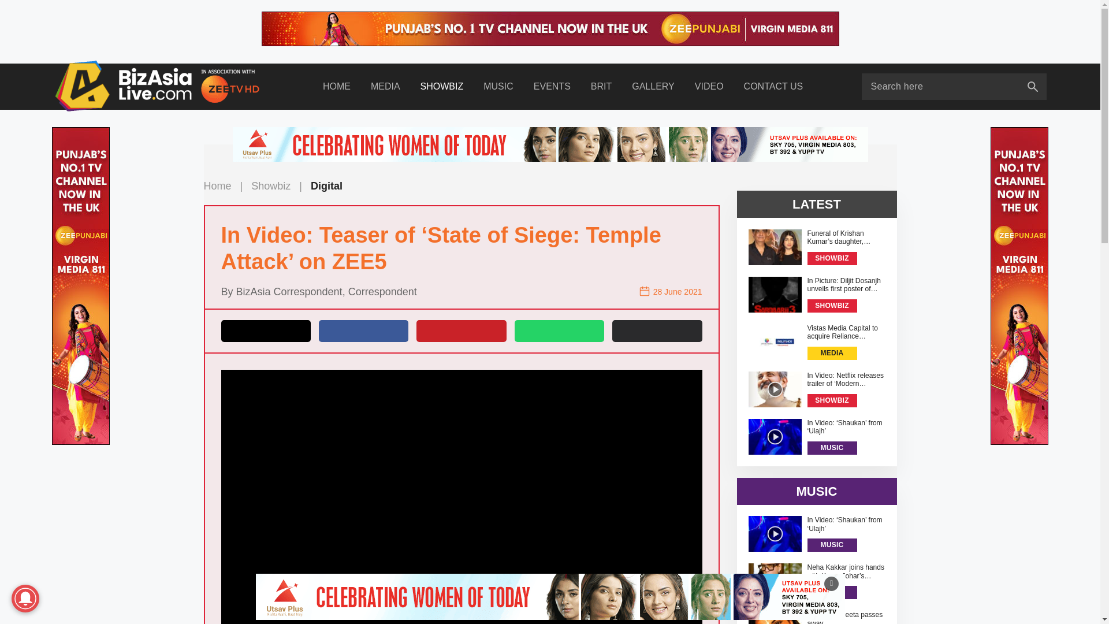 This screenshot has width=1109, height=624. What do you see at coordinates (461, 330) in the screenshot?
I see `Pinterest` at bounding box center [461, 330].